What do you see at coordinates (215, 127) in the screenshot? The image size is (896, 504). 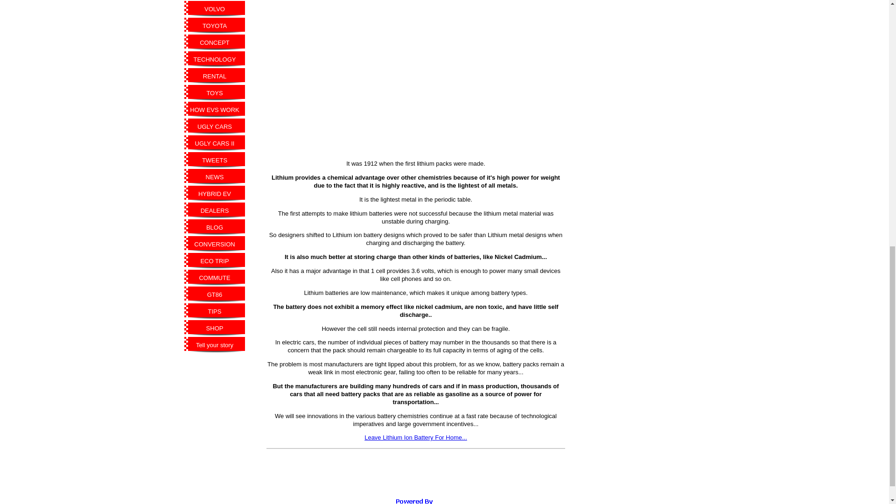 I see `UGLY CARS` at bounding box center [215, 127].